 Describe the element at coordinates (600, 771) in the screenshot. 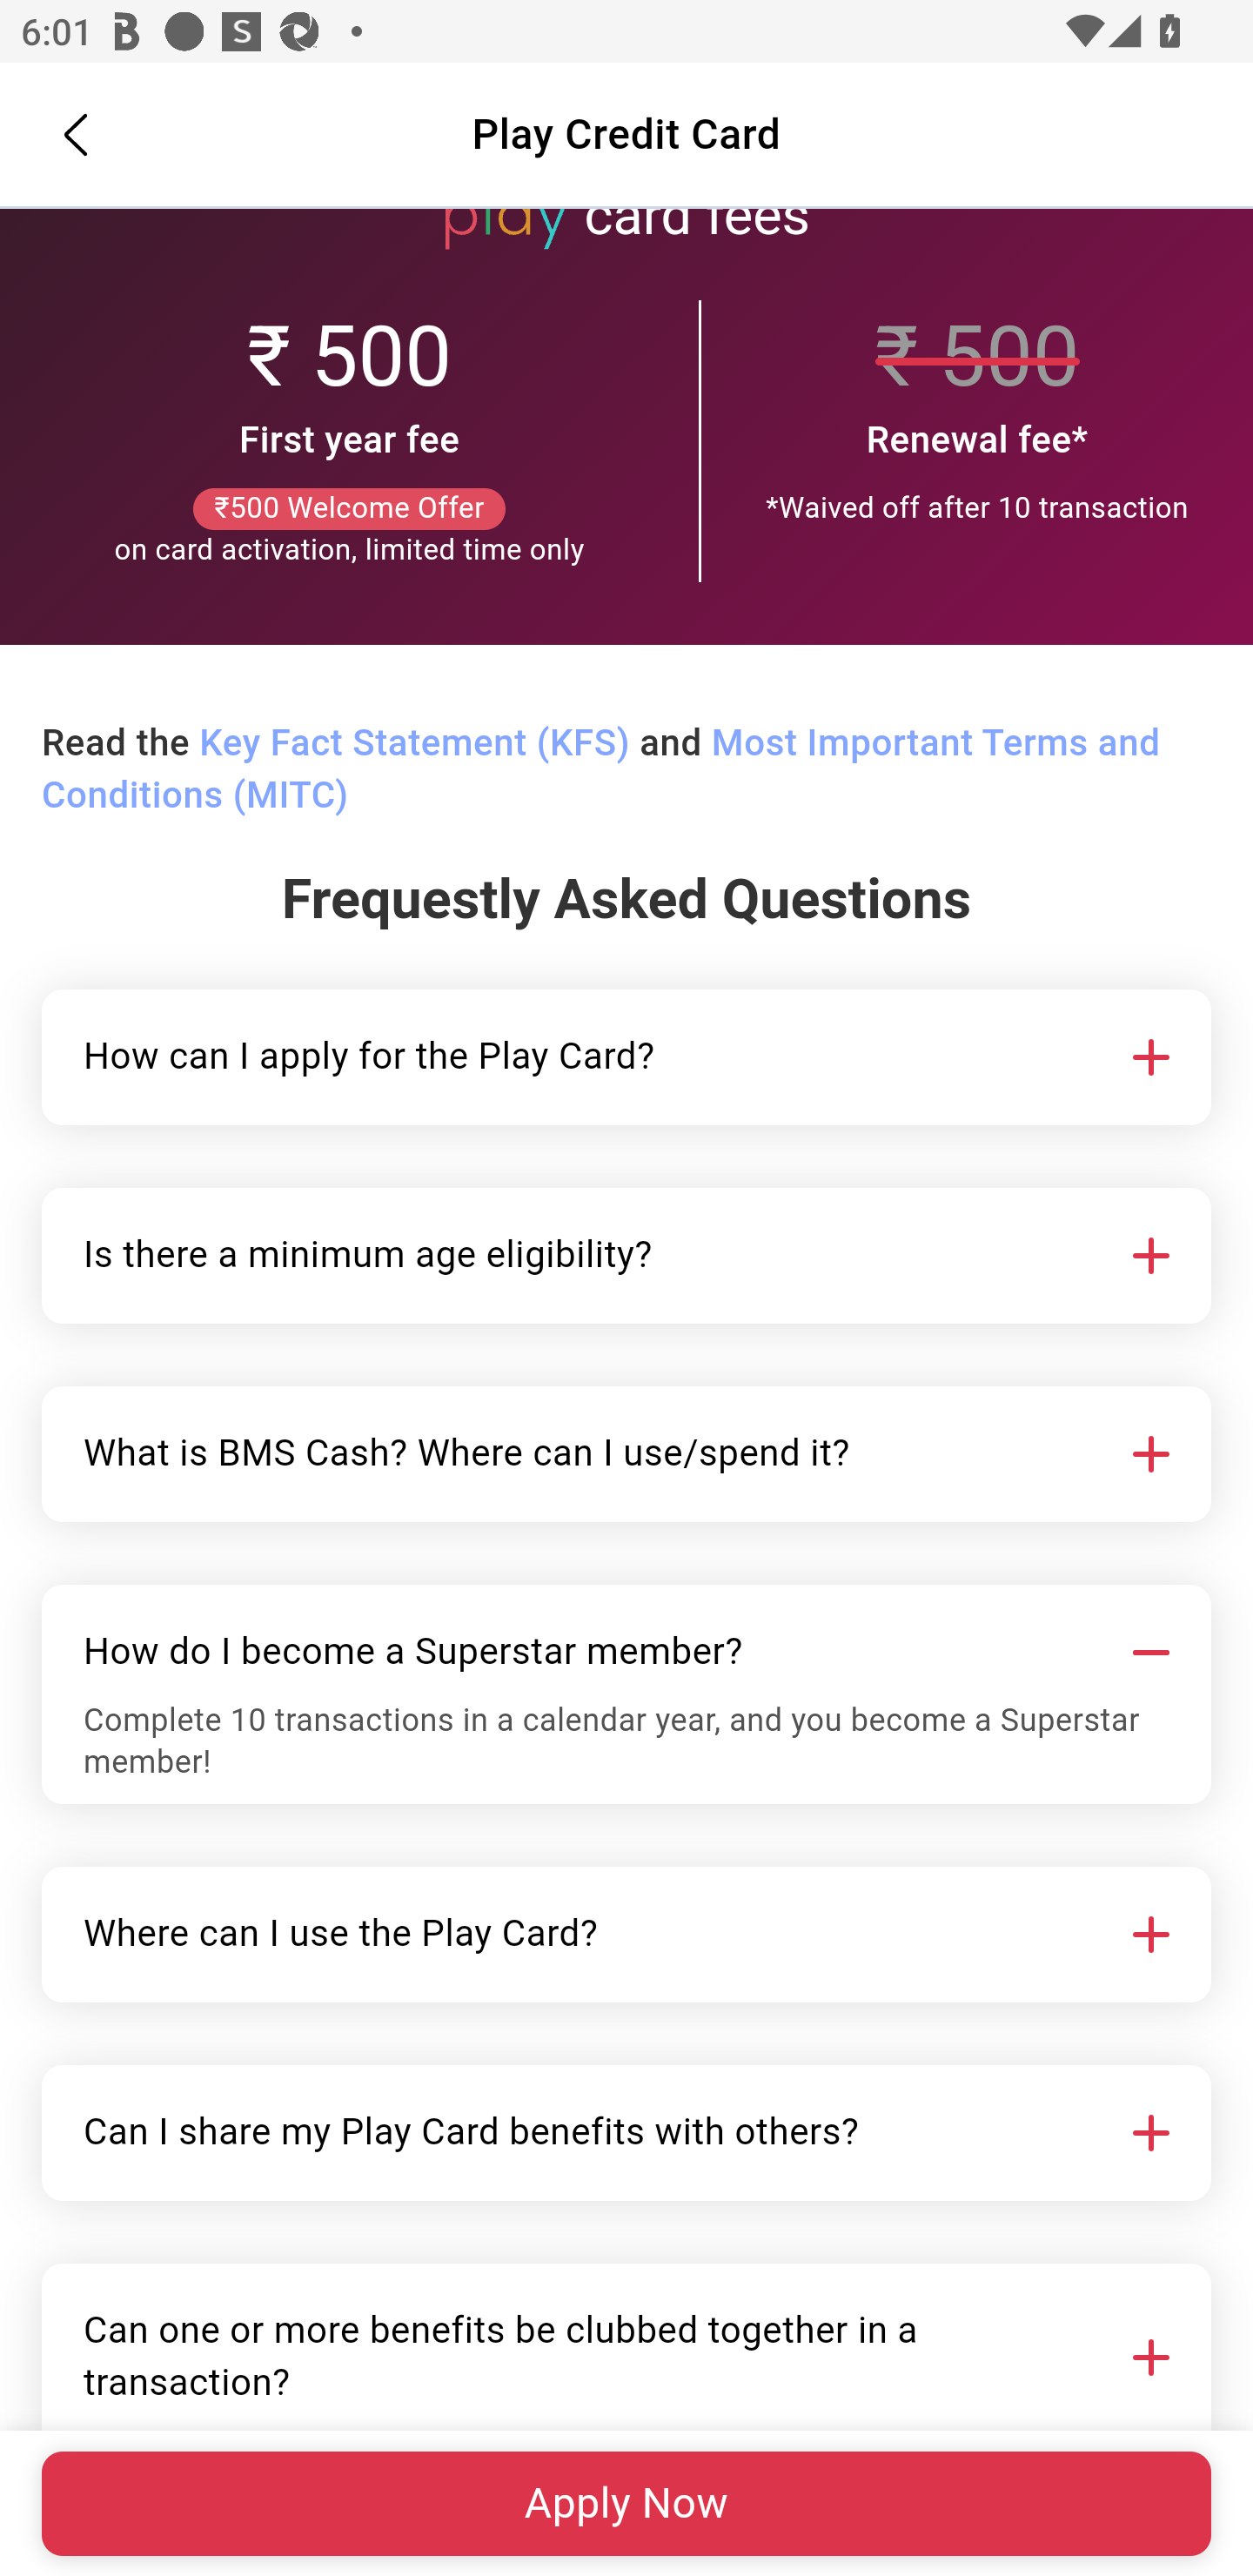

I see `Most Important Terms and Conditions (MITC)` at that location.